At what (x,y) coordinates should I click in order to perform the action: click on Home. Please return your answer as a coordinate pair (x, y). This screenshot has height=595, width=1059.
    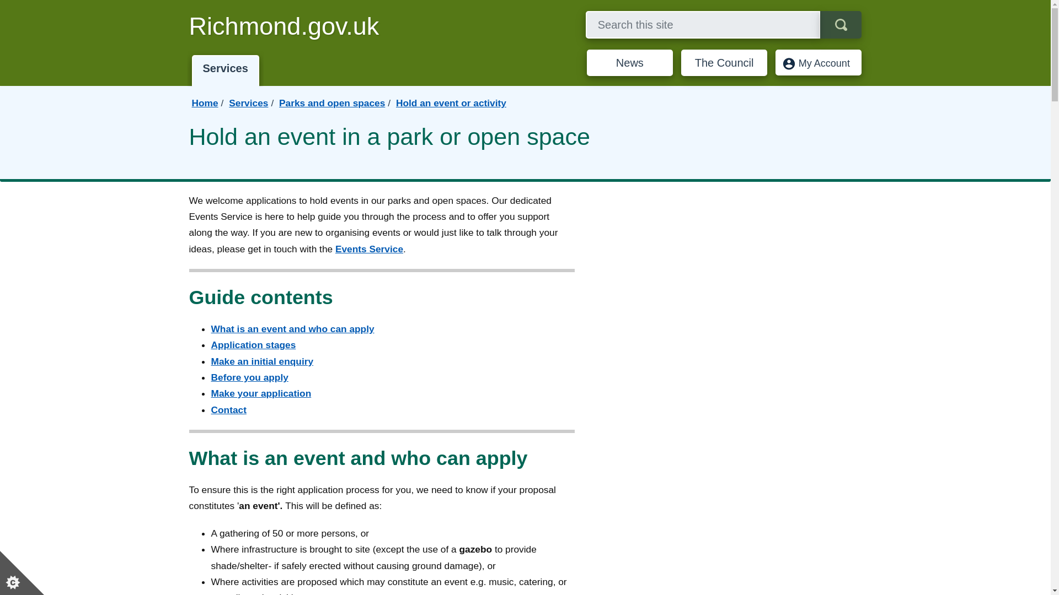
    Looking at the image, I should click on (205, 102).